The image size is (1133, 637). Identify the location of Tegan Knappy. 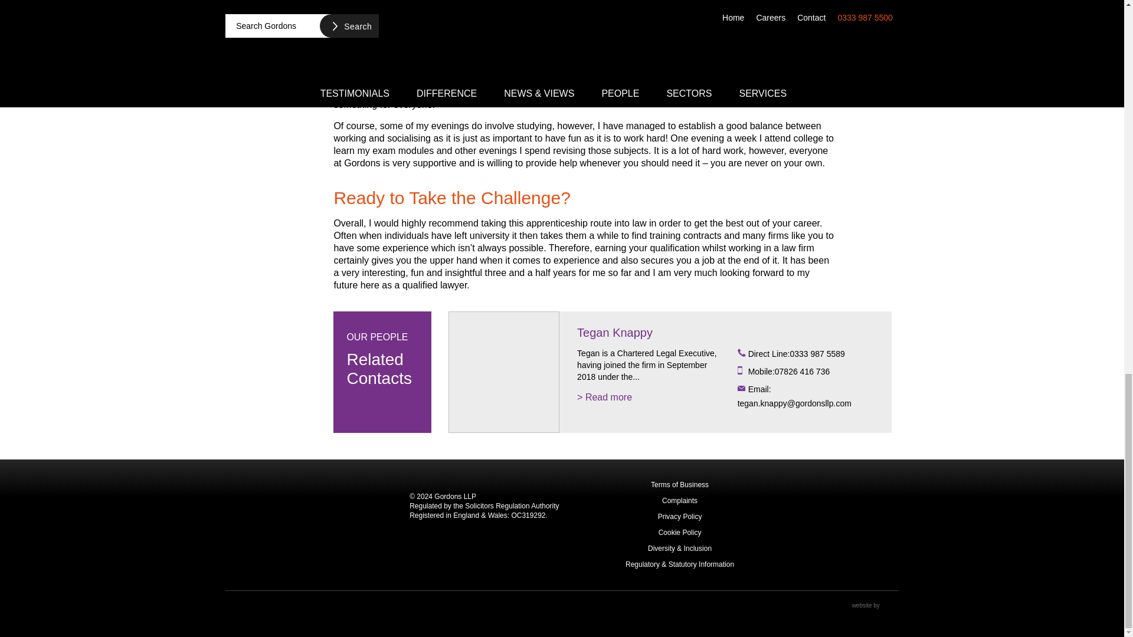
(504, 372).